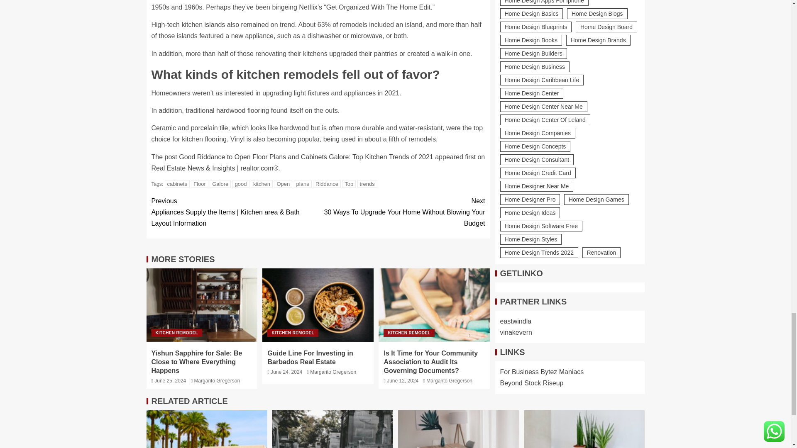 Image resolution: width=797 pixels, height=448 pixels. What do you see at coordinates (241, 184) in the screenshot?
I see `good` at bounding box center [241, 184].